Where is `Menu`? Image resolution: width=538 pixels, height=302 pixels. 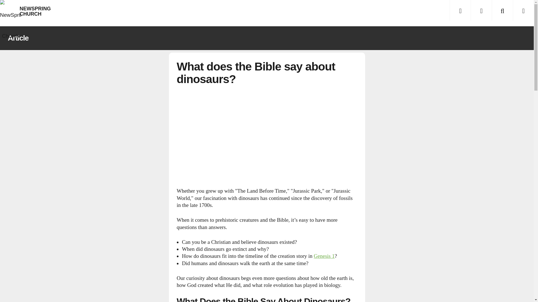
Menu is located at coordinates (460, 10).